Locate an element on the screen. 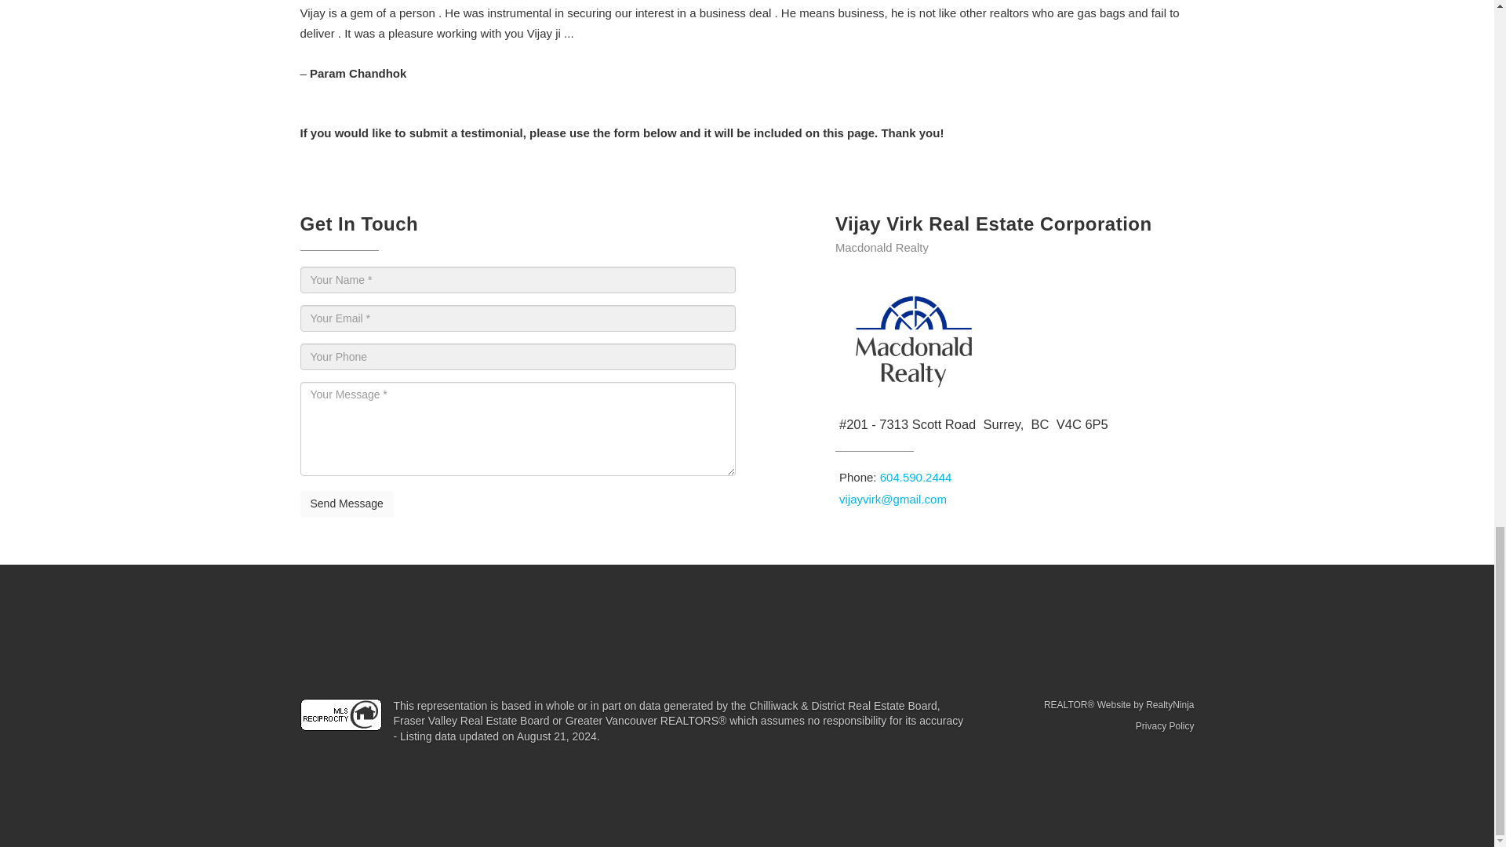  Send Message is located at coordinates (347, 503).